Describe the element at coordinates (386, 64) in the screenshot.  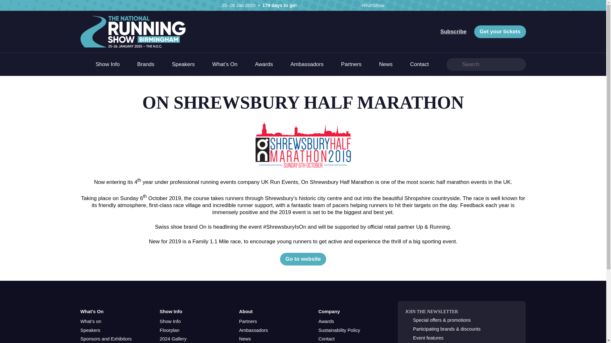
I see `News` at that location.